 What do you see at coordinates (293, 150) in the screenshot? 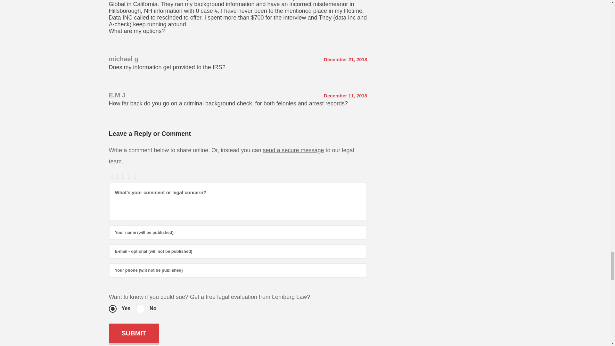
I see `send a secure message` at bounding box center [293, 150].